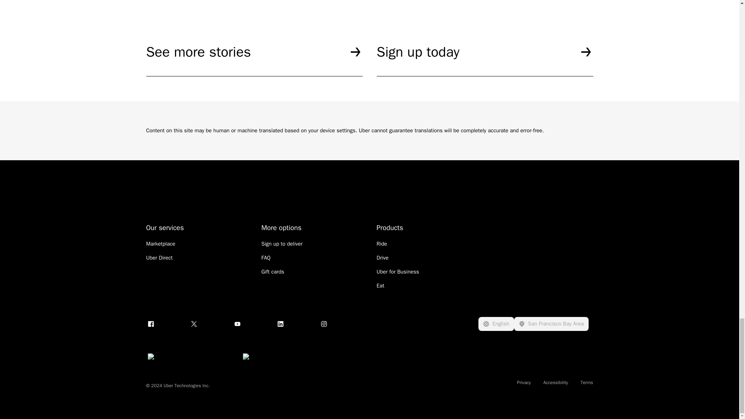  Describe the element at coordinates (587, 383) in the screenshot. I see `Terms` at that location.